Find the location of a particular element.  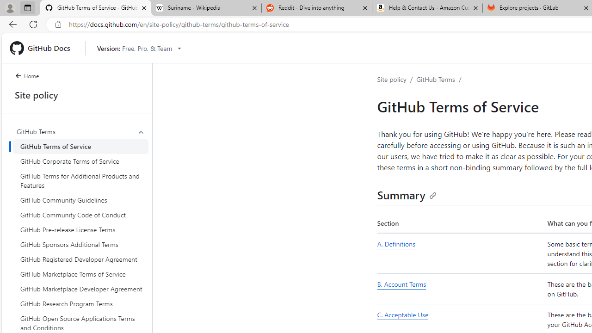

Site policy/ is located at coordinates (397, 80).